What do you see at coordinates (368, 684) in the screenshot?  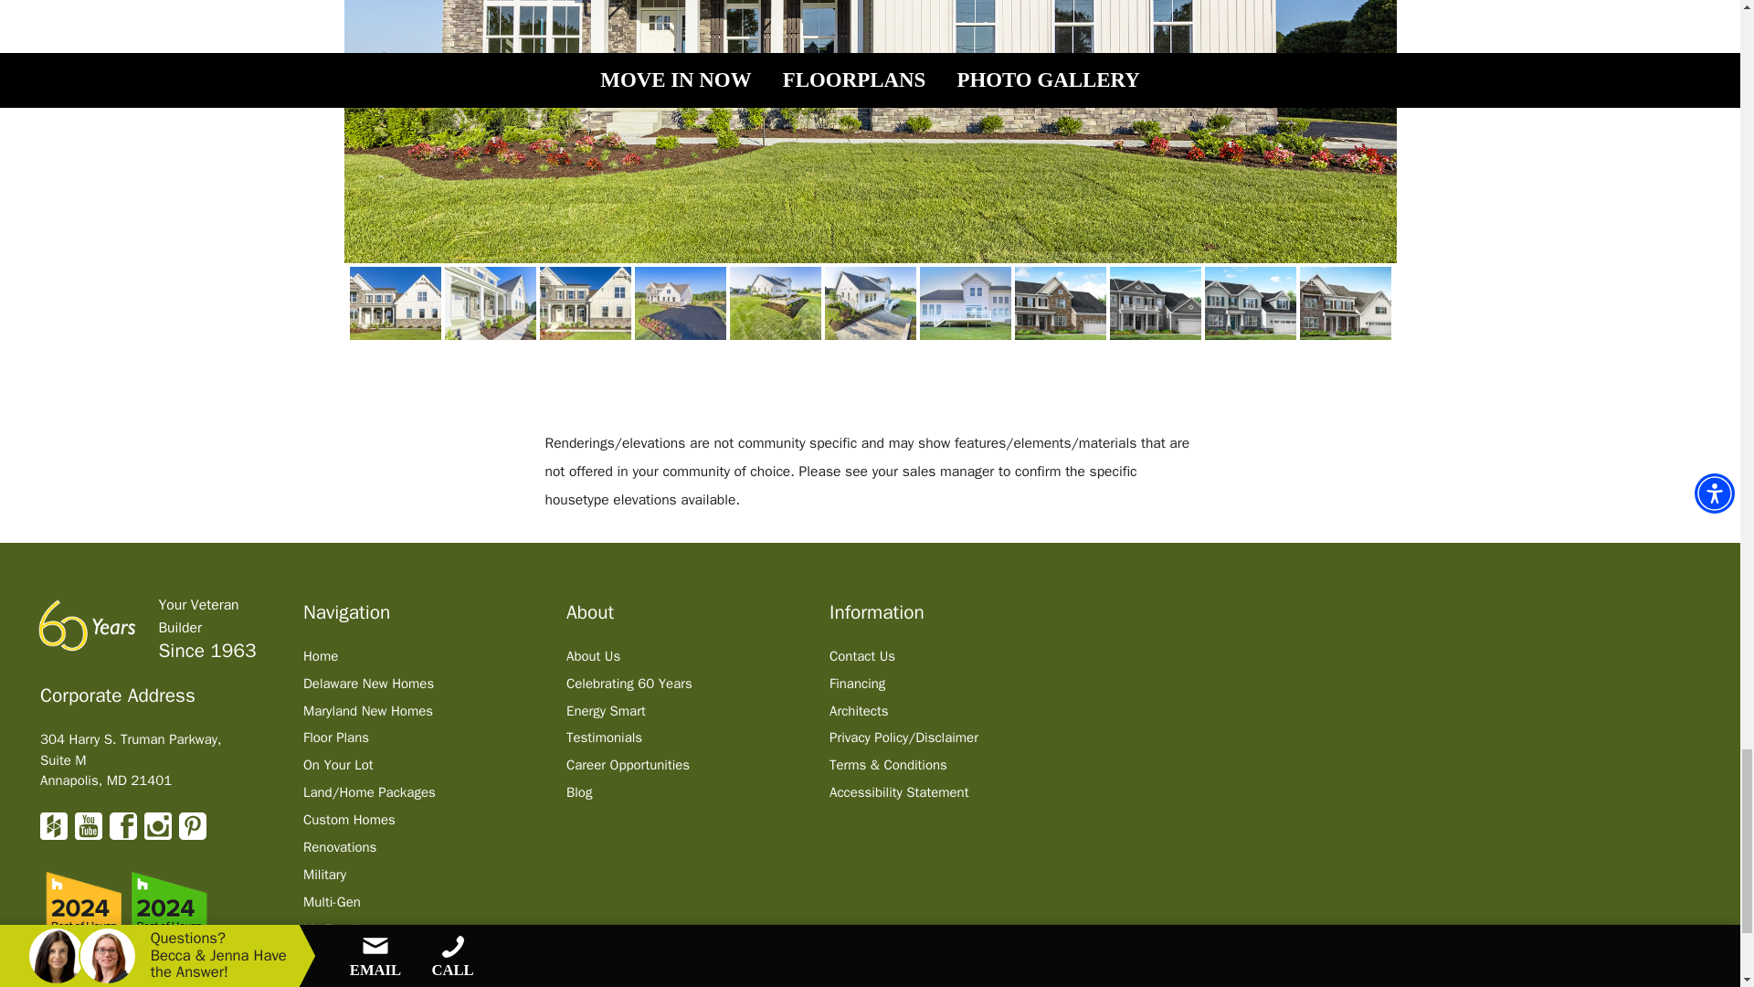 I see `Delaware New Homes` at bounding box center [368, 684].